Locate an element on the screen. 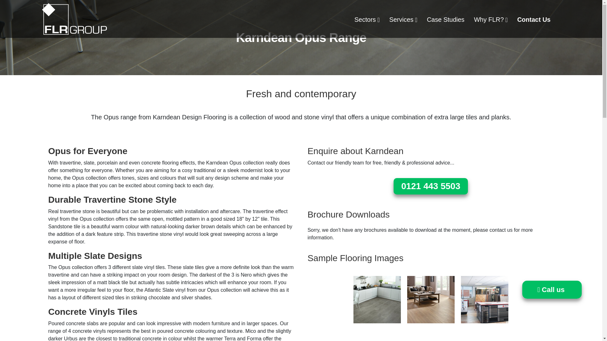  opus gallery is located at coordinates (431, 299).